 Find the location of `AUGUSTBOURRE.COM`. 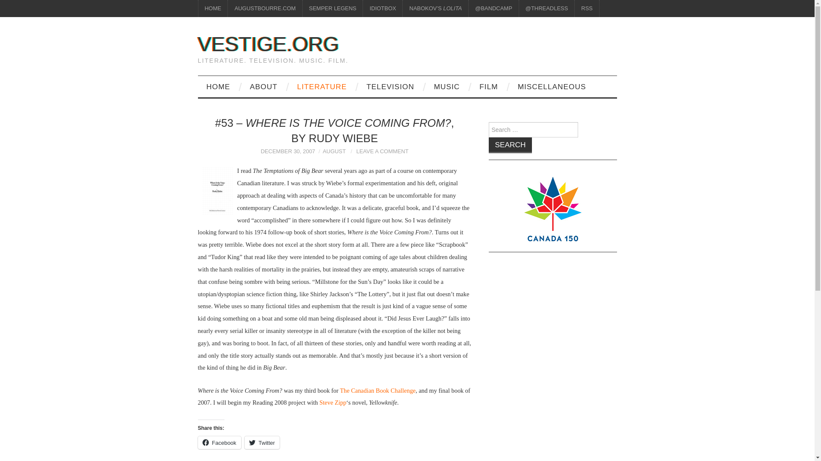

AUGUSTBOURRE.COM is located at coordinates (265, 9).